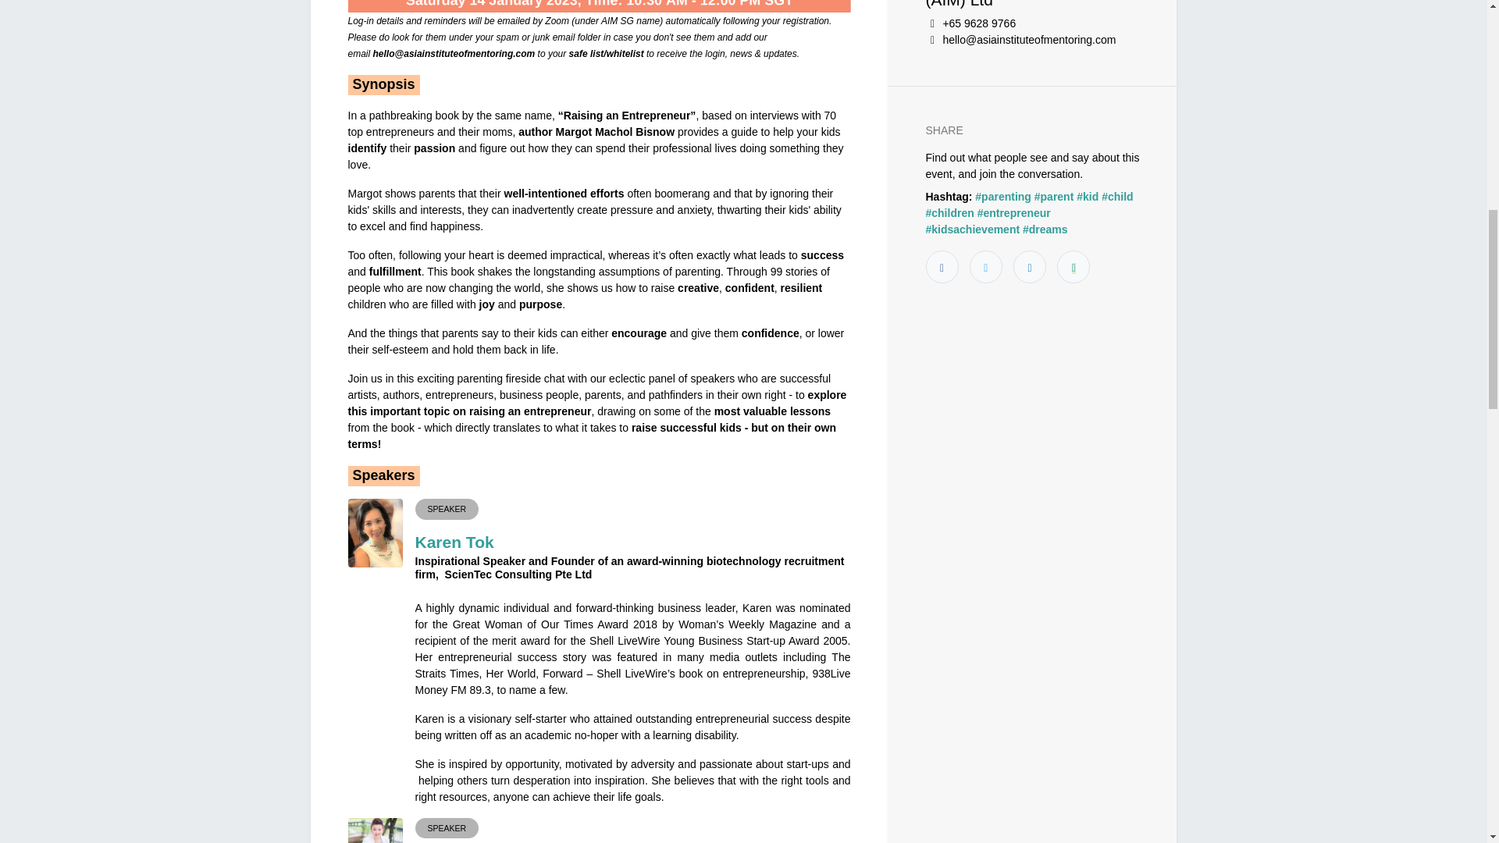  I want to click on Karen Tok, so click(454, 542).